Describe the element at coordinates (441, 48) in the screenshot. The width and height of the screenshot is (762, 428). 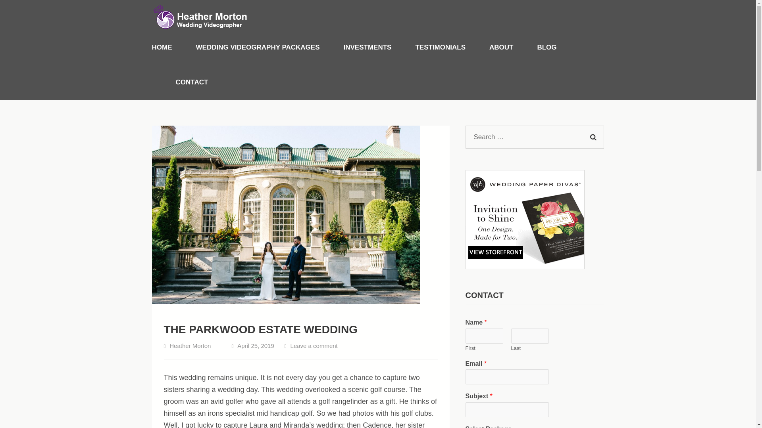
I see `TESTIMONIALS` at that location.